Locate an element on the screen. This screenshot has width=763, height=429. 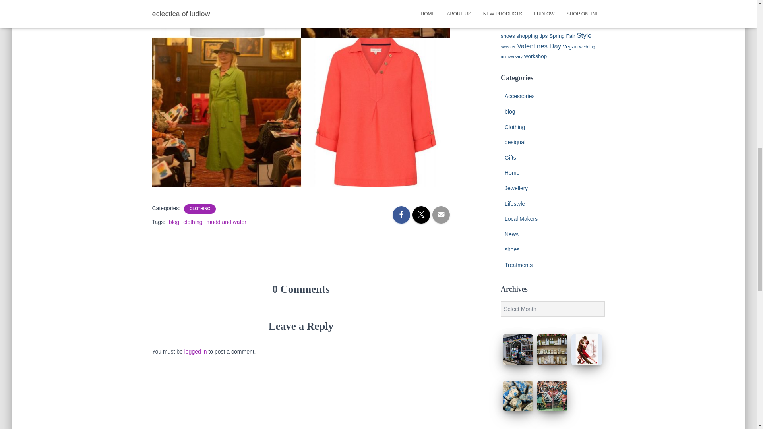
mudd and water is located at coordinates (227, 222).